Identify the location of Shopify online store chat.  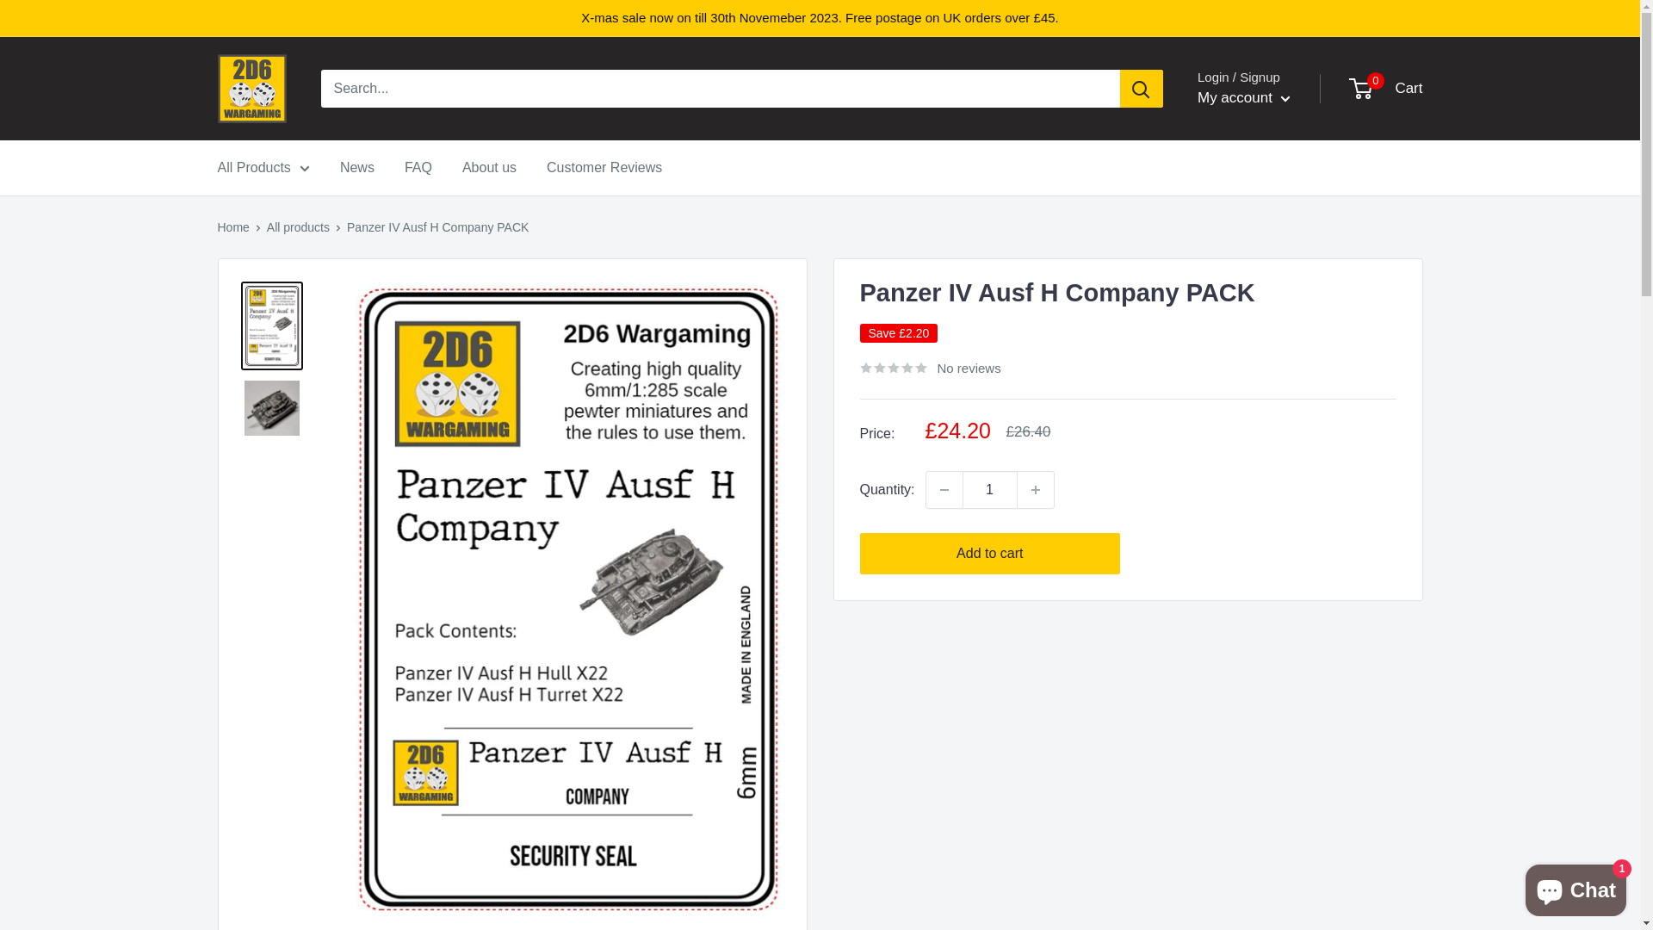
(1576, 887).